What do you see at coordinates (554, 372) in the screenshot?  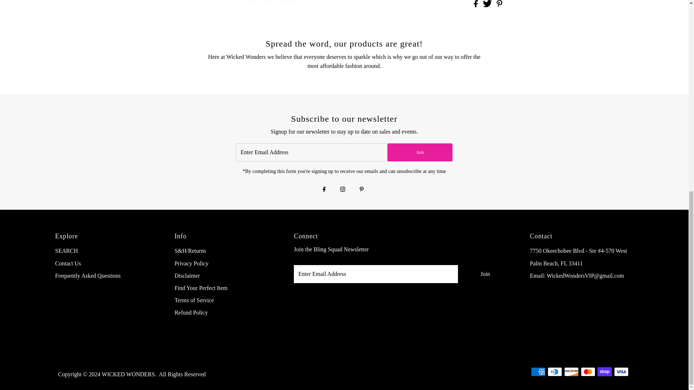 I see `Diners Club` at bounding box center [554, 372].